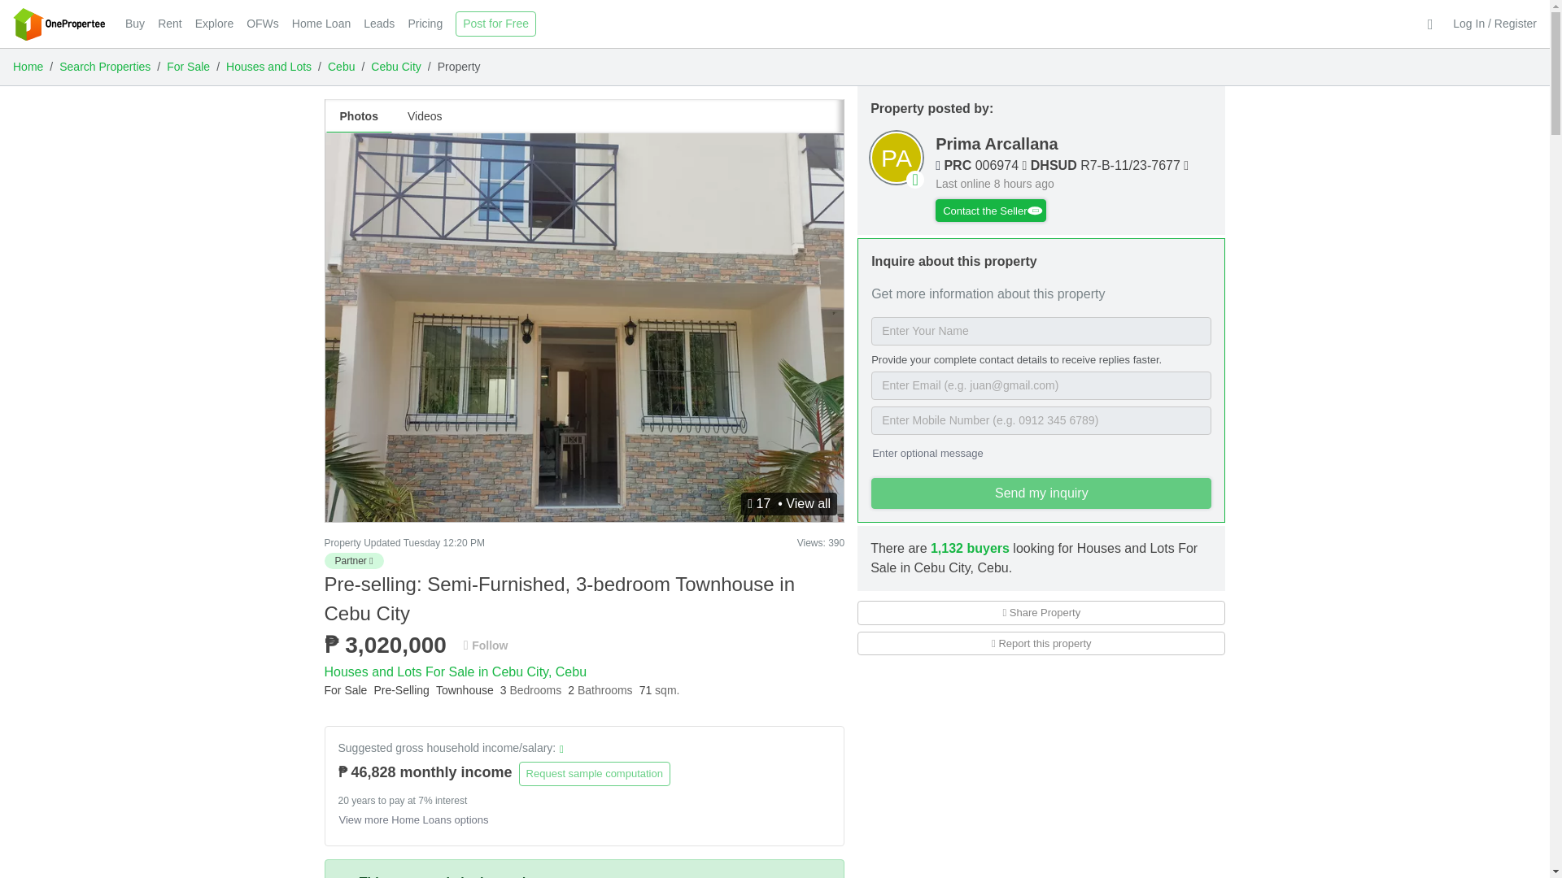 Image resolution: width=1562 pixels, height=878 pixels. Describe the element at coordinates (170, 24) in the screenshot. I see `Rent` at that location.